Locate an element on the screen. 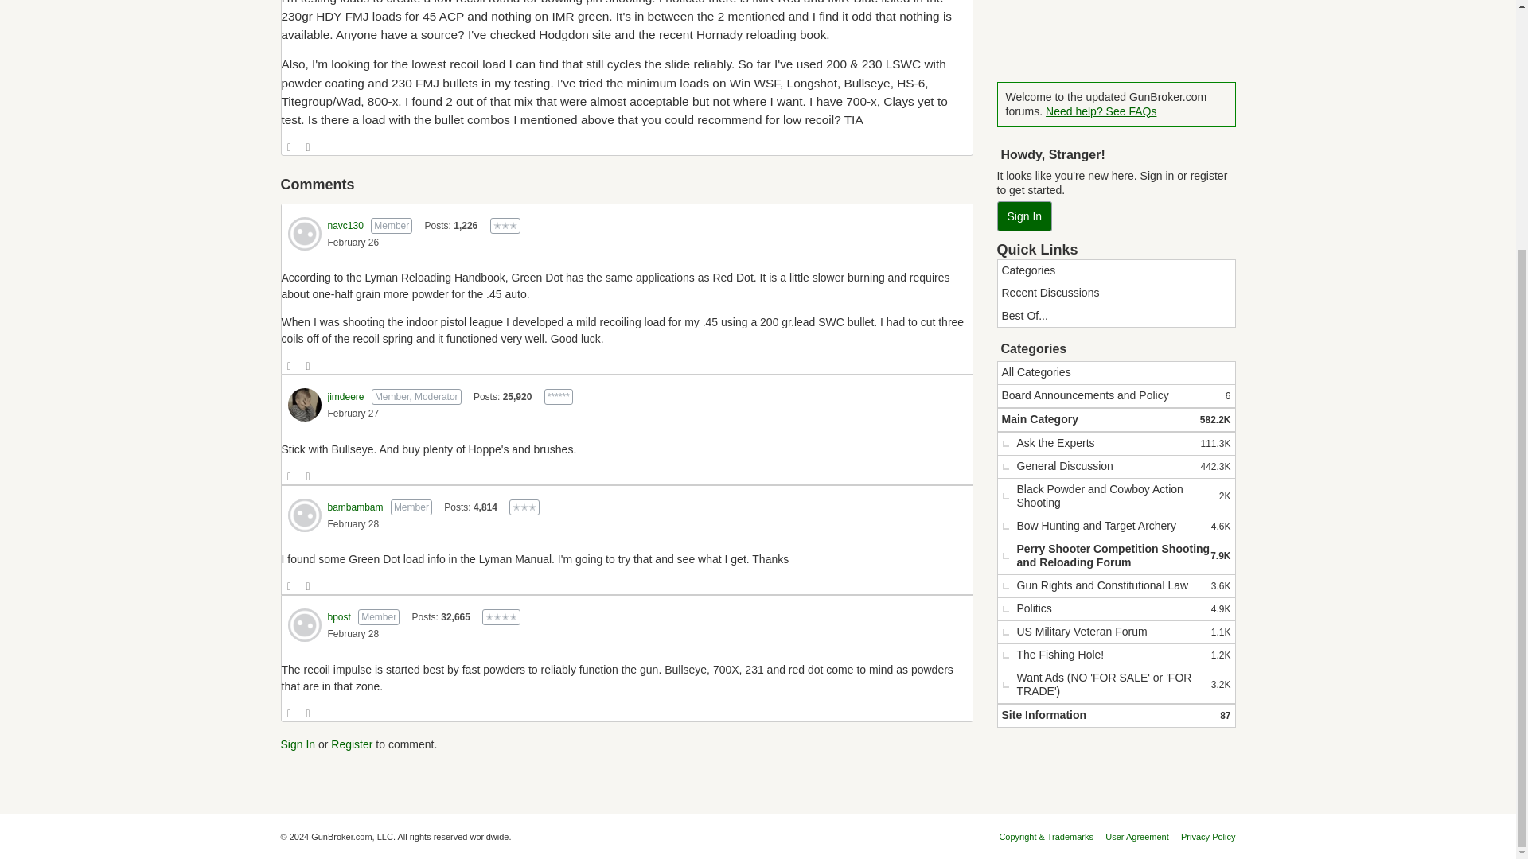 This screenshot has width=1528, height=859. February 26 is located at coordinates (353, 243).